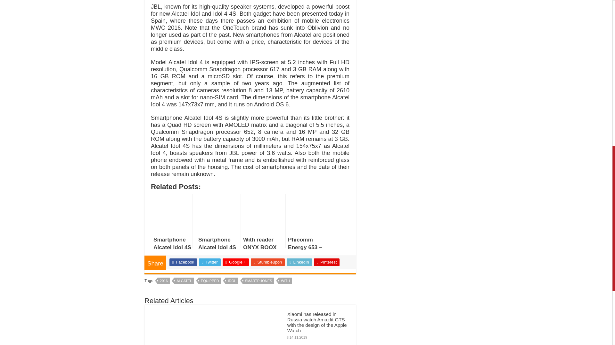 This screenshot has height=345, width=615. I want to click on Pinterest, so click(327, 262).